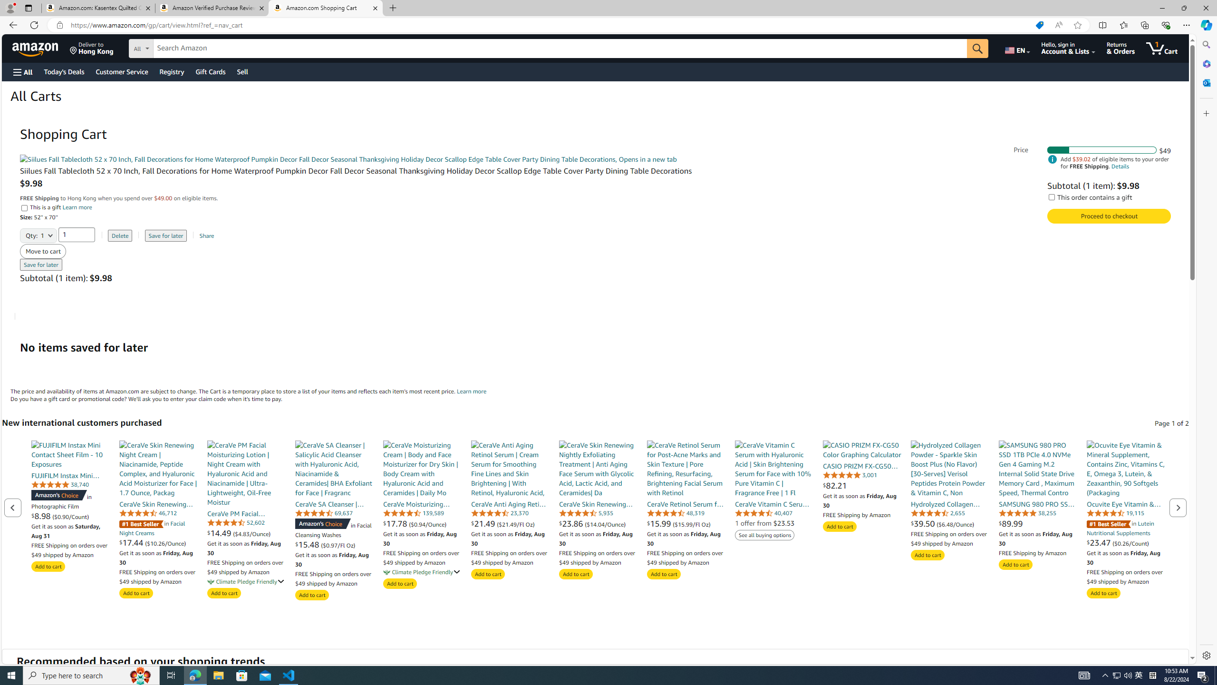  Describe the element at coordinates (38, 232) in the screenshot. I see `Qty: Quantity` at that location.